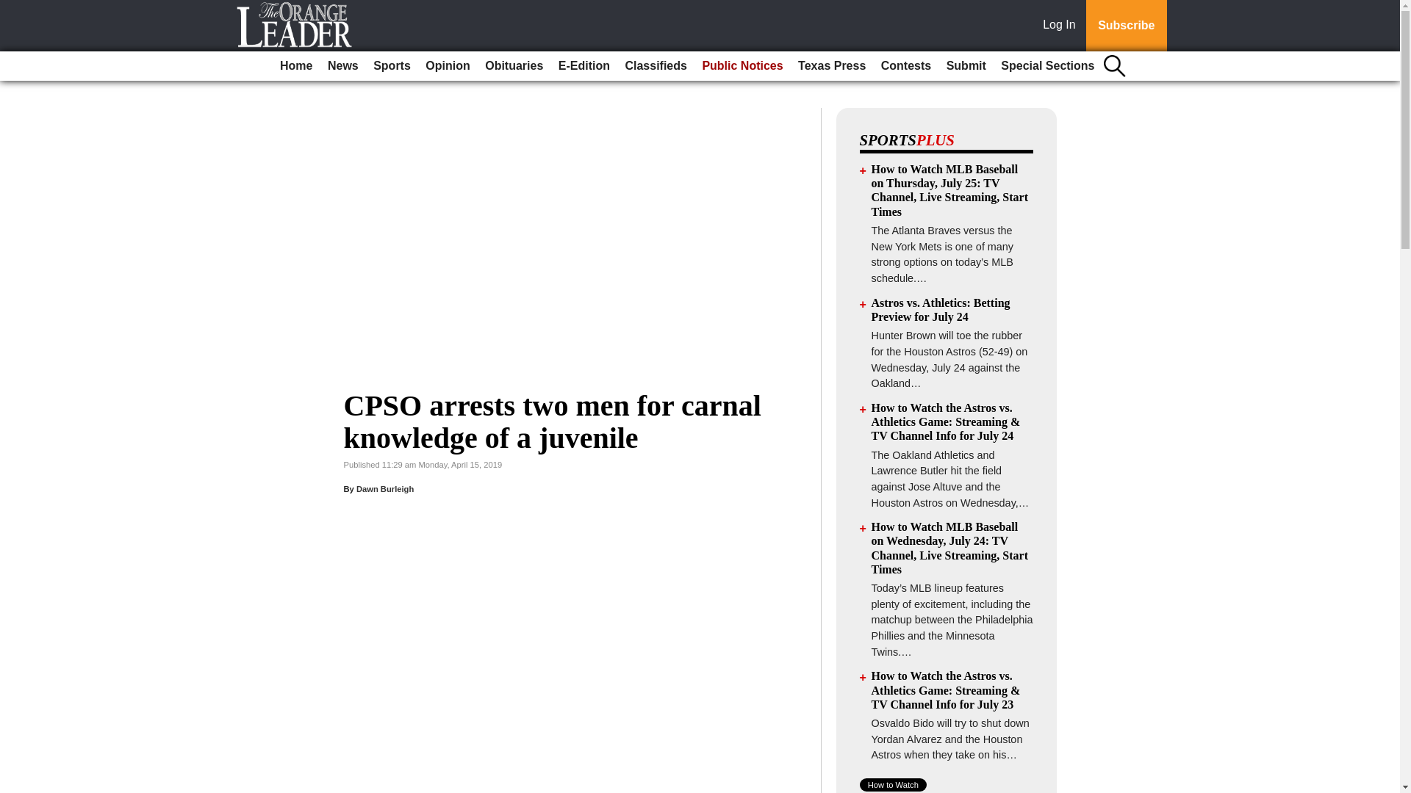 Image resolution: width=1411 pixels, height=793 pixels. Describe the element at coordinates (1047, 66) in the screenshot. I see `Special Sections` at that location.